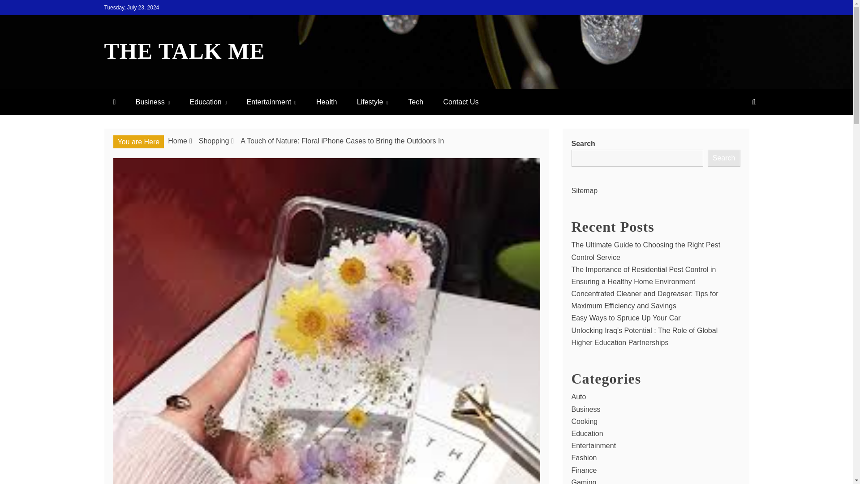  What do you see at coordinates (214, 141) in the screenshot?
I see `Shopping` at bounding box center [214, 141].